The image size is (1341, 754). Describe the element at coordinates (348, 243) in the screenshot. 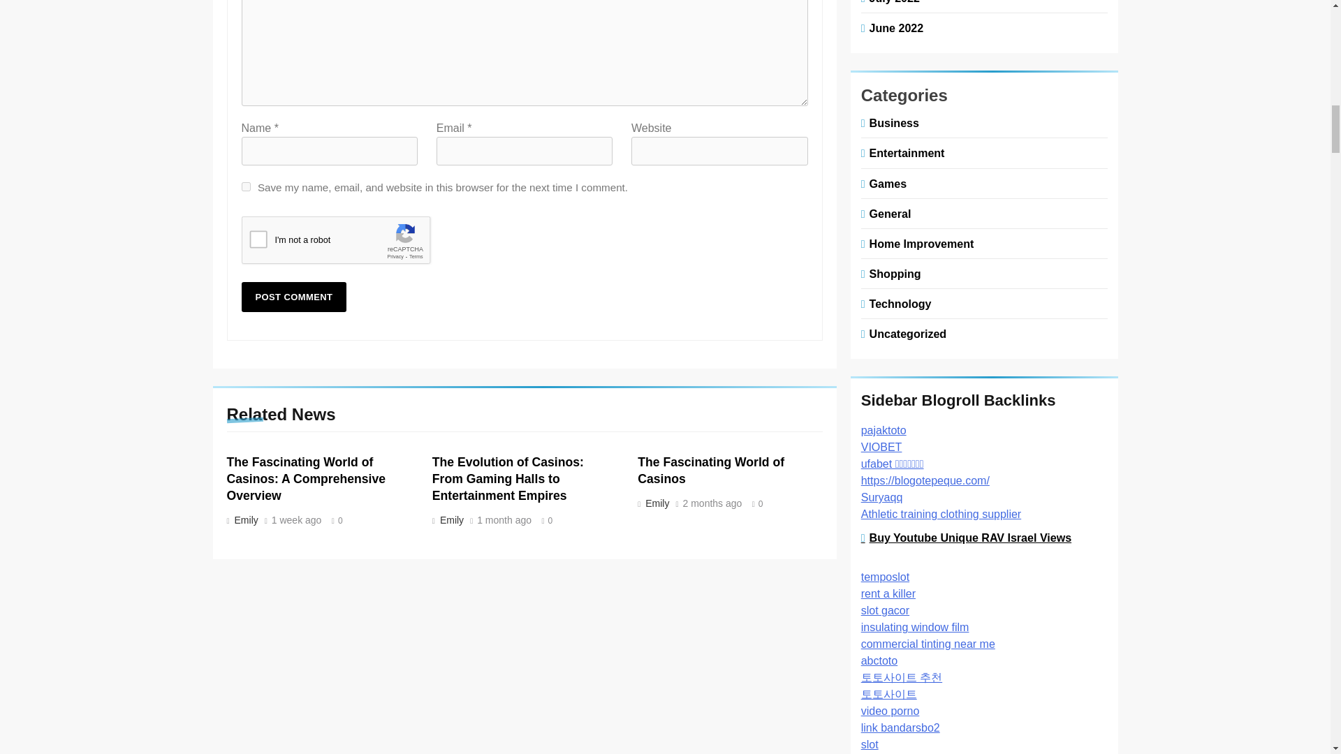

I see `reCAPTCHA` at that location.